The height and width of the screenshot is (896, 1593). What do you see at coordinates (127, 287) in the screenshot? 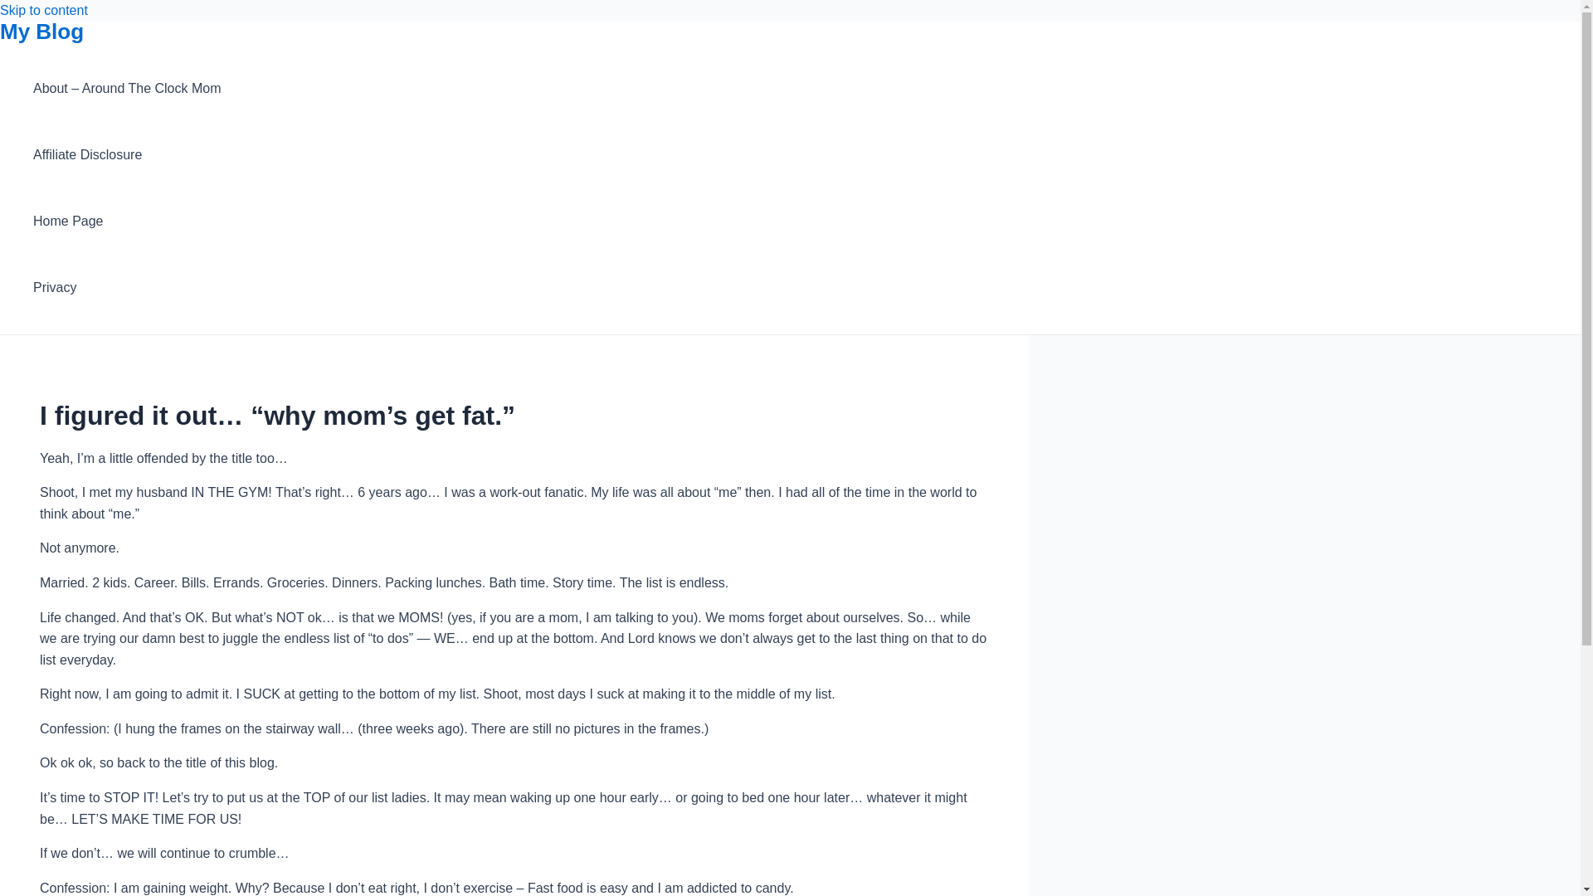
I see `Privacy` at bounding box center [127, 287].